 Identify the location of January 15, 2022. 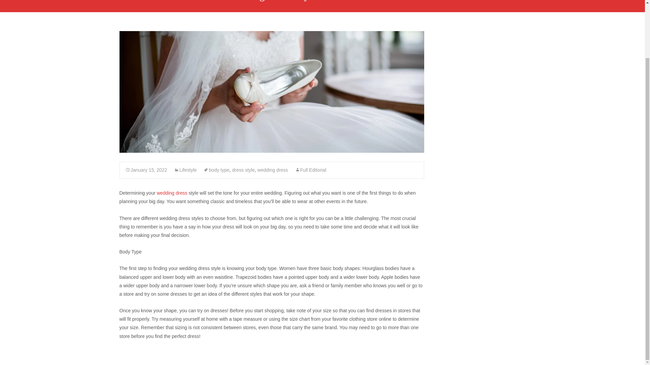
(146, 170).